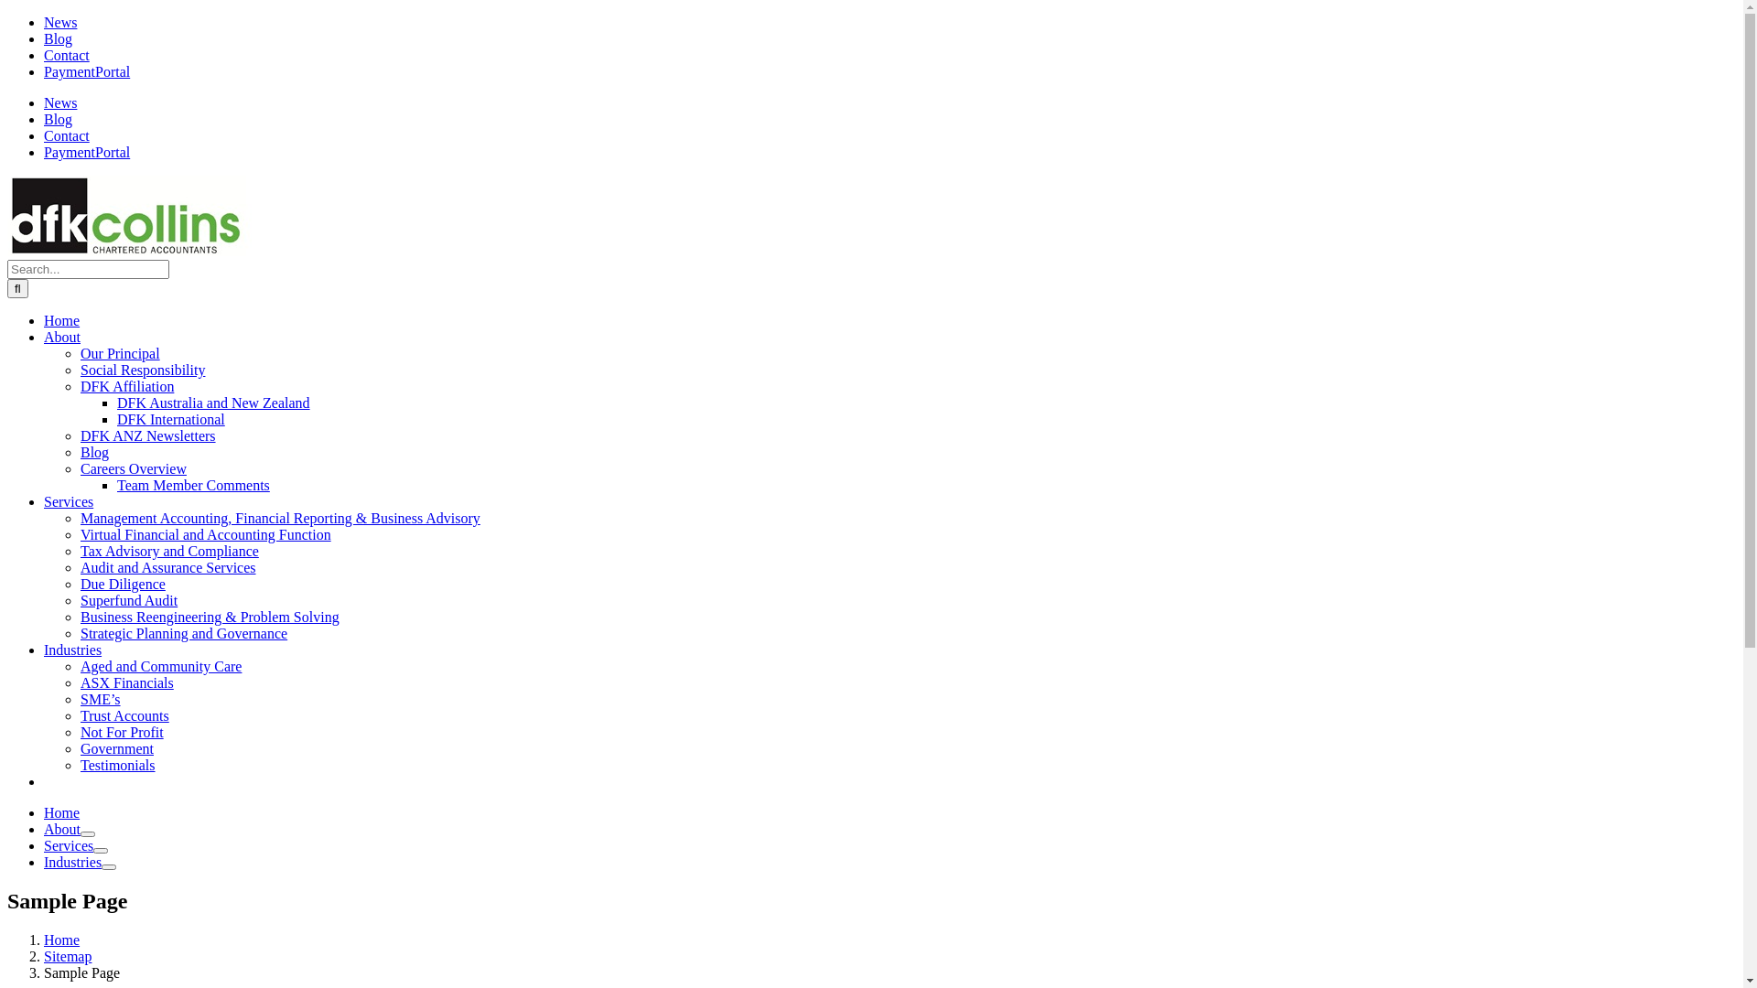 The image size is (1757, 988). What do you see at coordinates (87, 71) in the screenshot?
I see `PaymentPortal` at bounding box center [87, 71].